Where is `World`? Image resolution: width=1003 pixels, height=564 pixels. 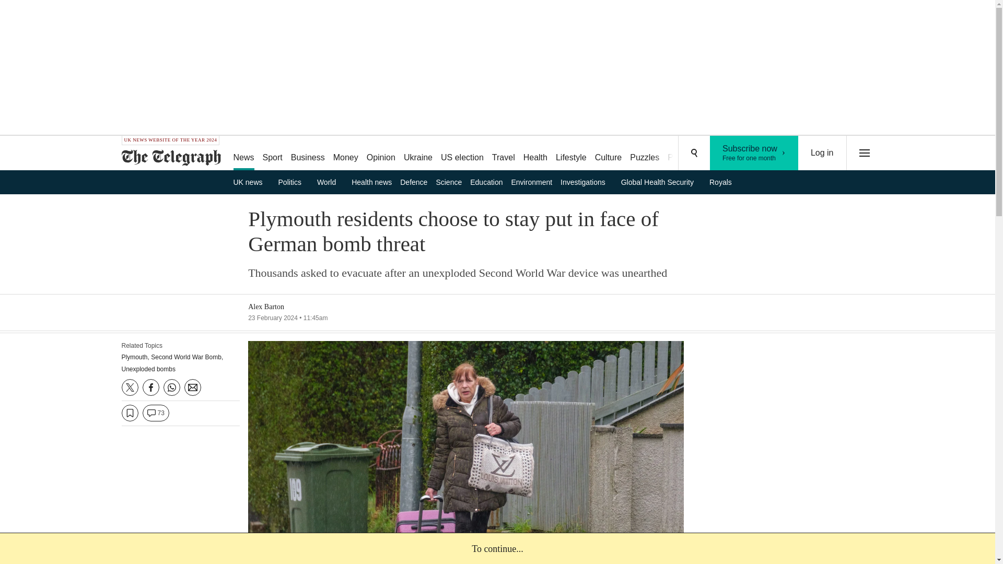
World is located at coordinates (330, 182).